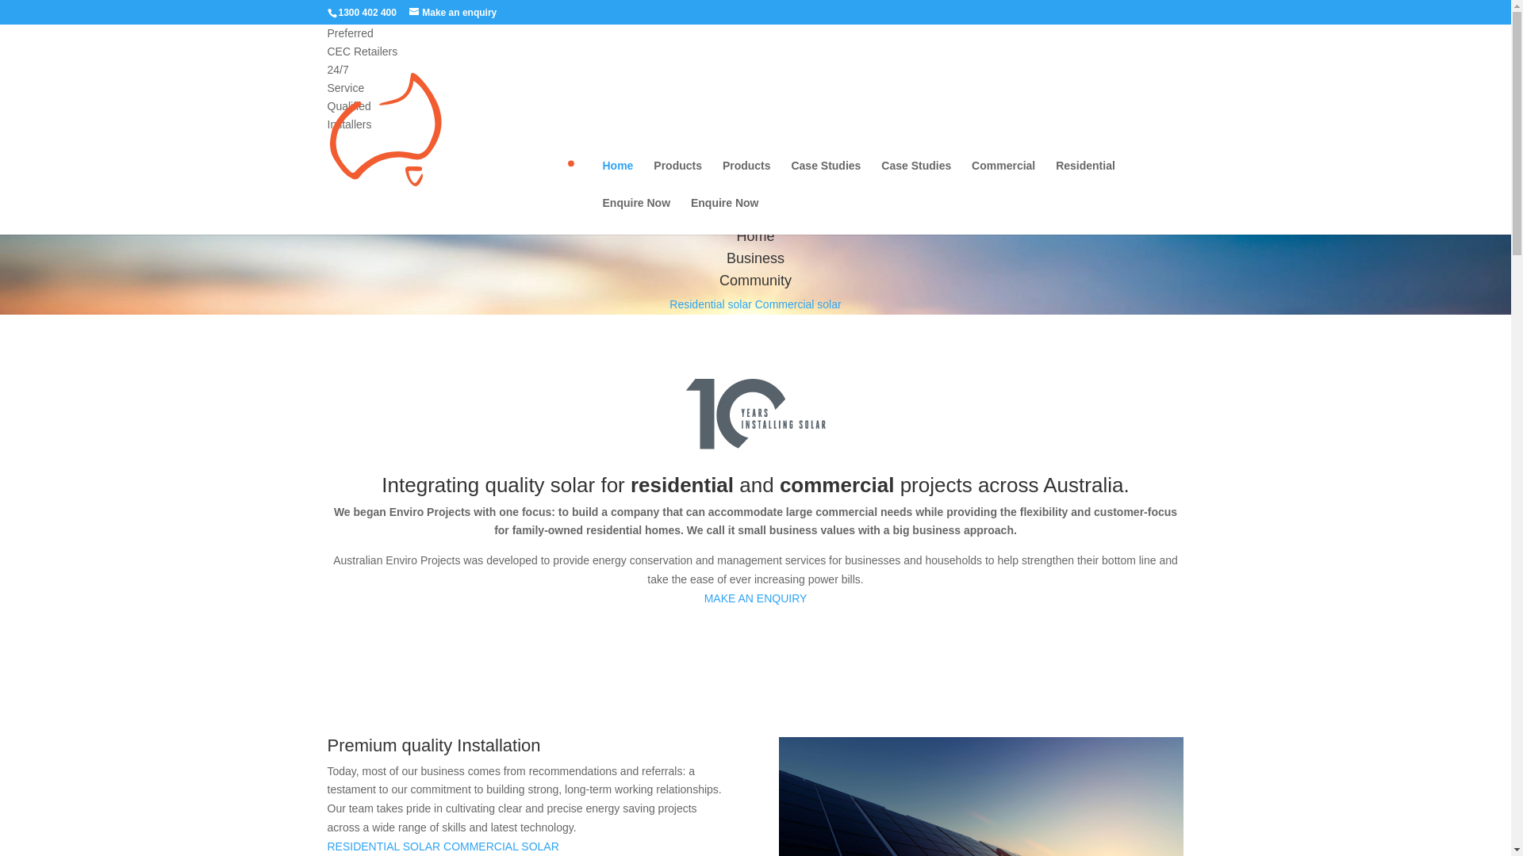  Describe the element at coordinates (501, 846) in the screenshot. I see `COMMERCIAL SOLAR` at that location.